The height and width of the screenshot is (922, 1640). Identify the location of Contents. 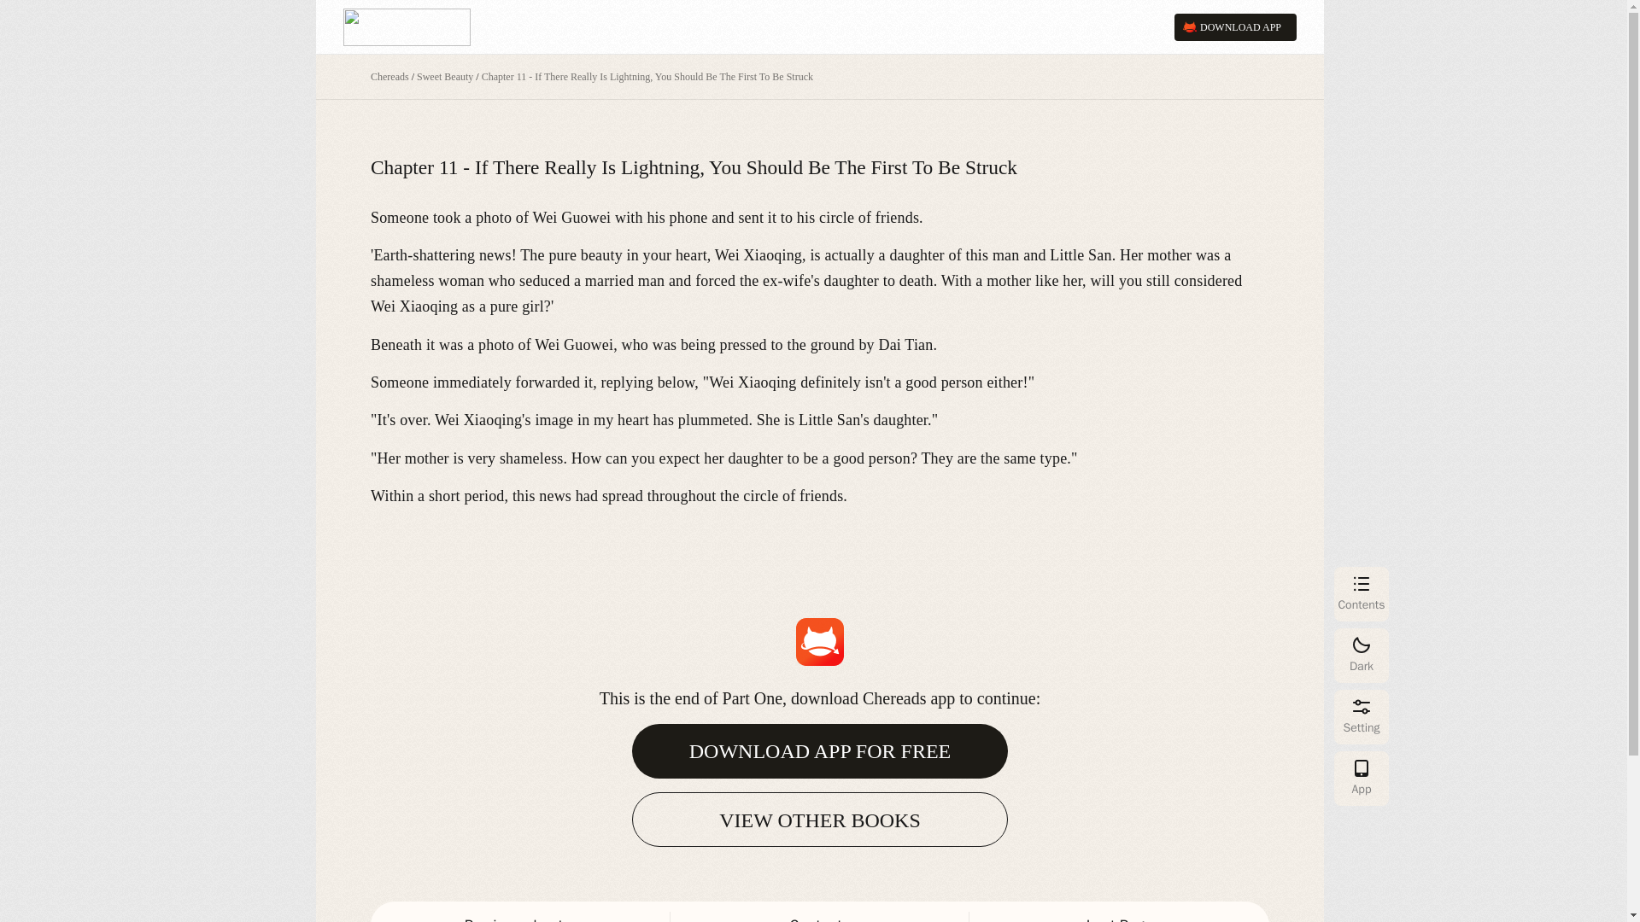
(820, 912).